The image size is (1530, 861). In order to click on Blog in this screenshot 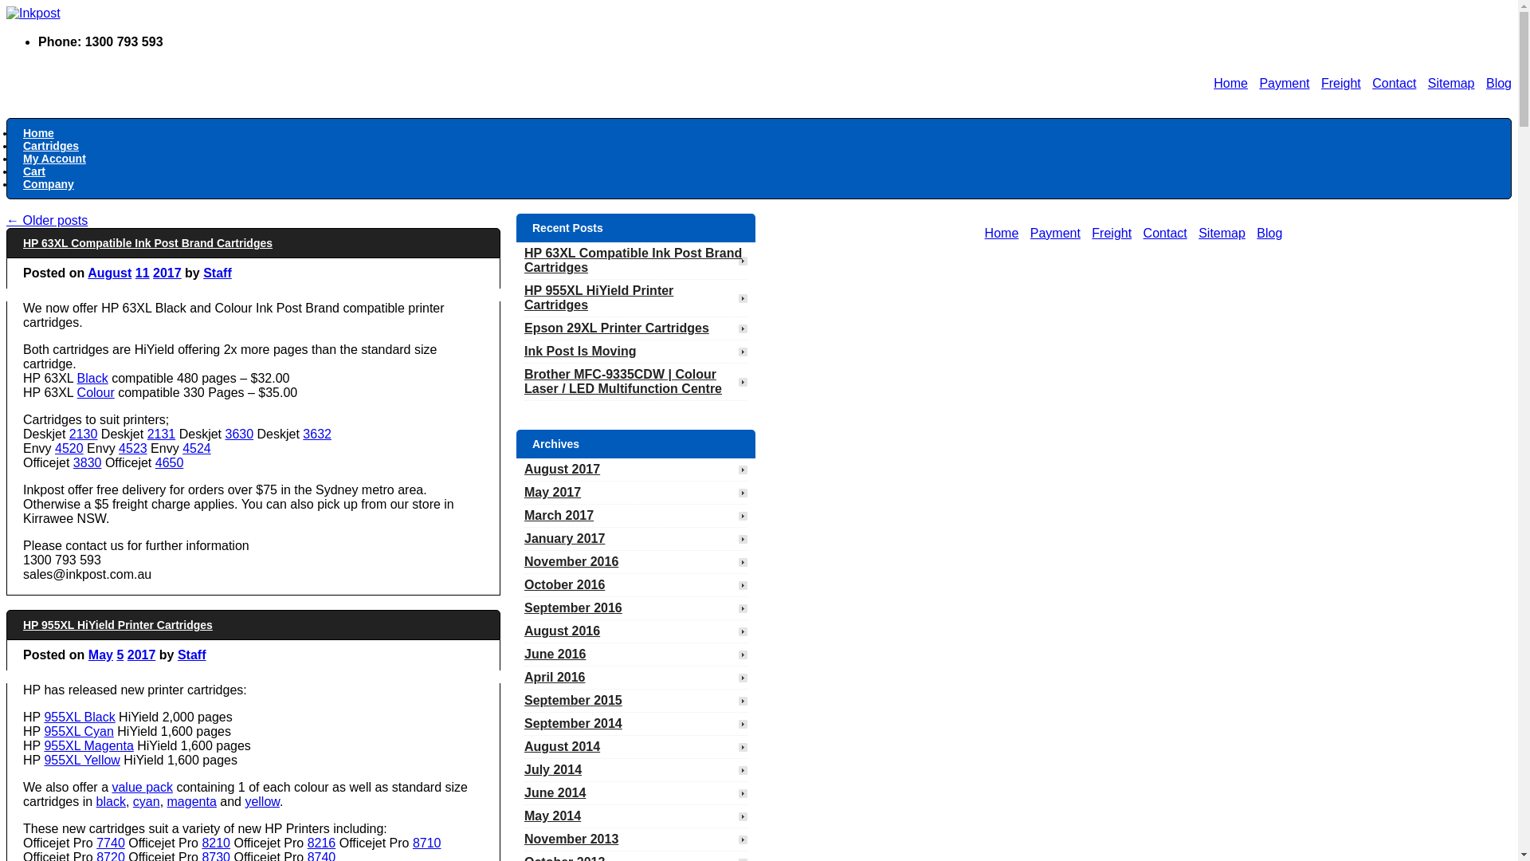, I will do `click(1499, 83)`.